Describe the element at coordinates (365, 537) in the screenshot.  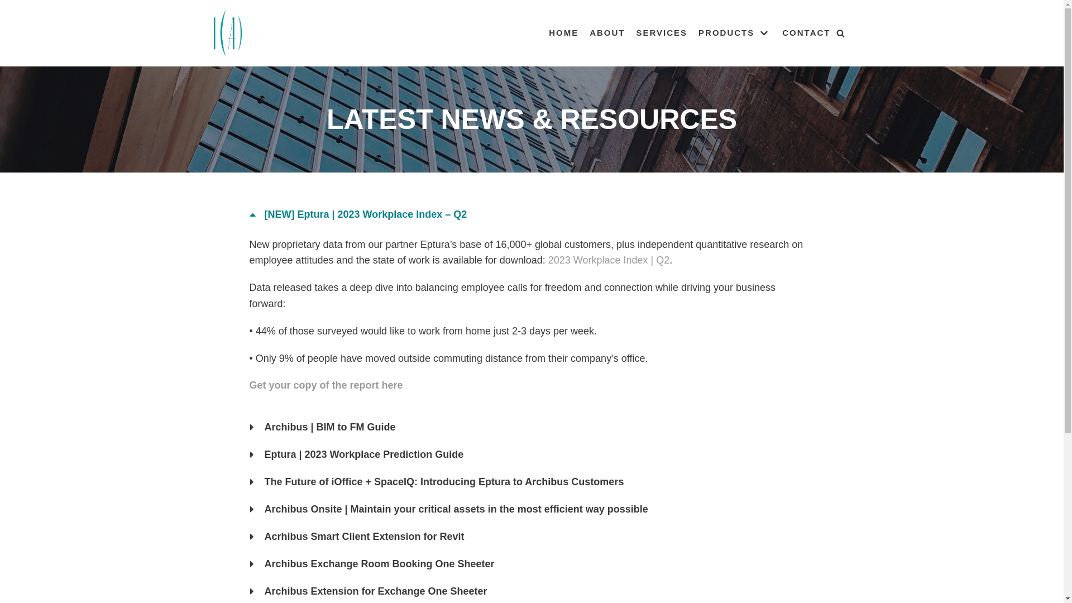
I see `Acrhibus Smart Client Extension for Revit` at that location.